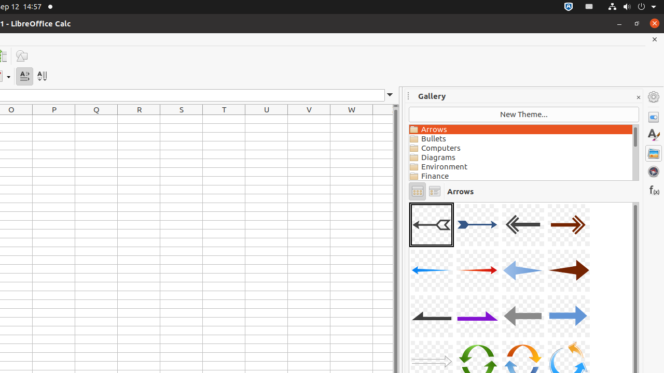  I want to click on A12-Arrow-LightBlue-Right, so click(569, 316).